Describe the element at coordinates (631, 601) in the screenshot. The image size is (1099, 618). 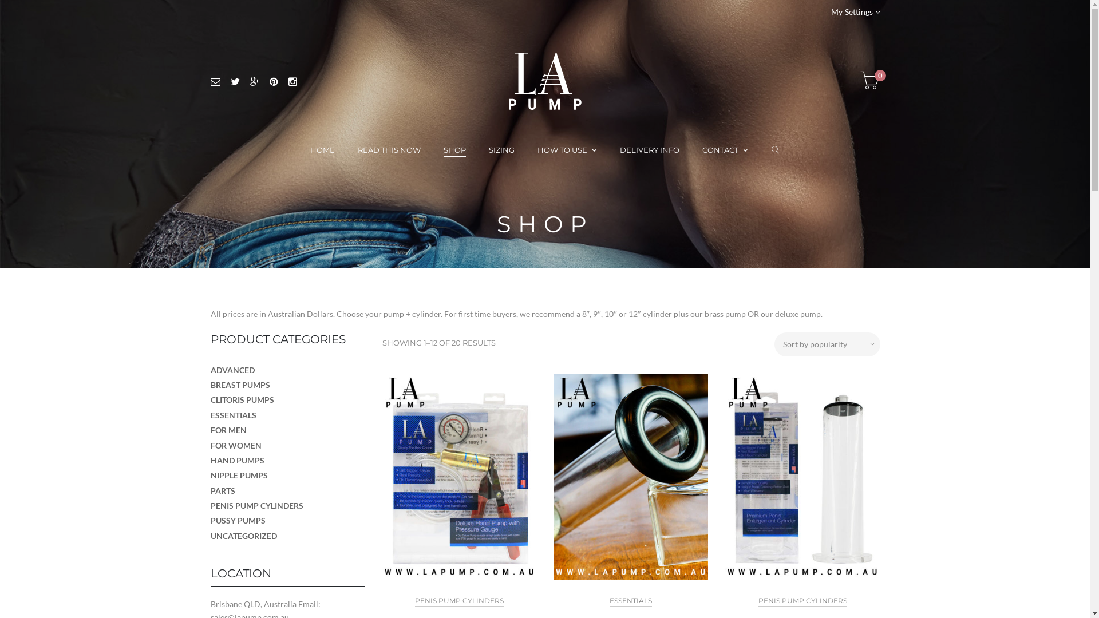
I see `ESSENTIALS` at that location.